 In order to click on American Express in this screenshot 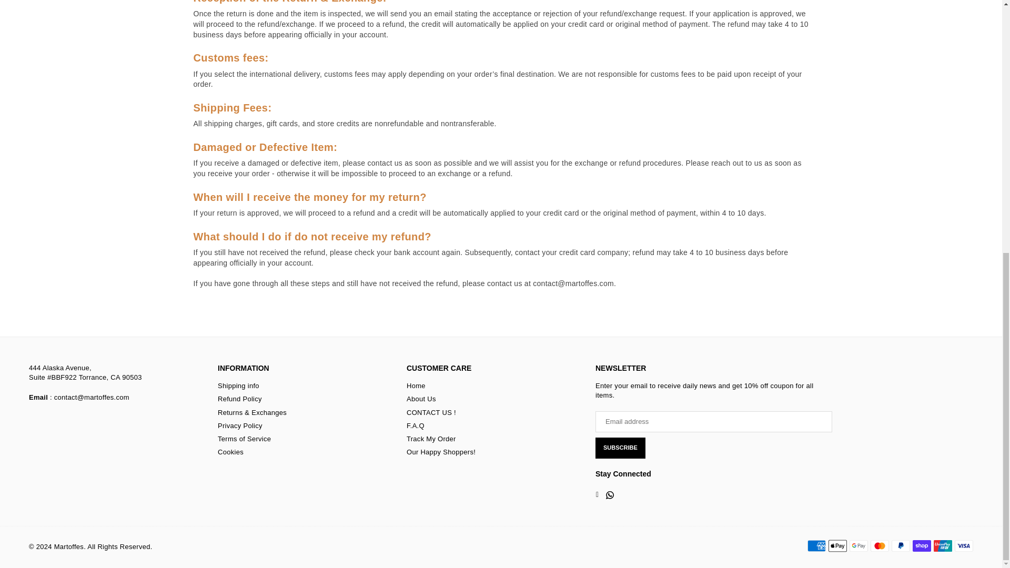, I will do `click(816, 546)`.